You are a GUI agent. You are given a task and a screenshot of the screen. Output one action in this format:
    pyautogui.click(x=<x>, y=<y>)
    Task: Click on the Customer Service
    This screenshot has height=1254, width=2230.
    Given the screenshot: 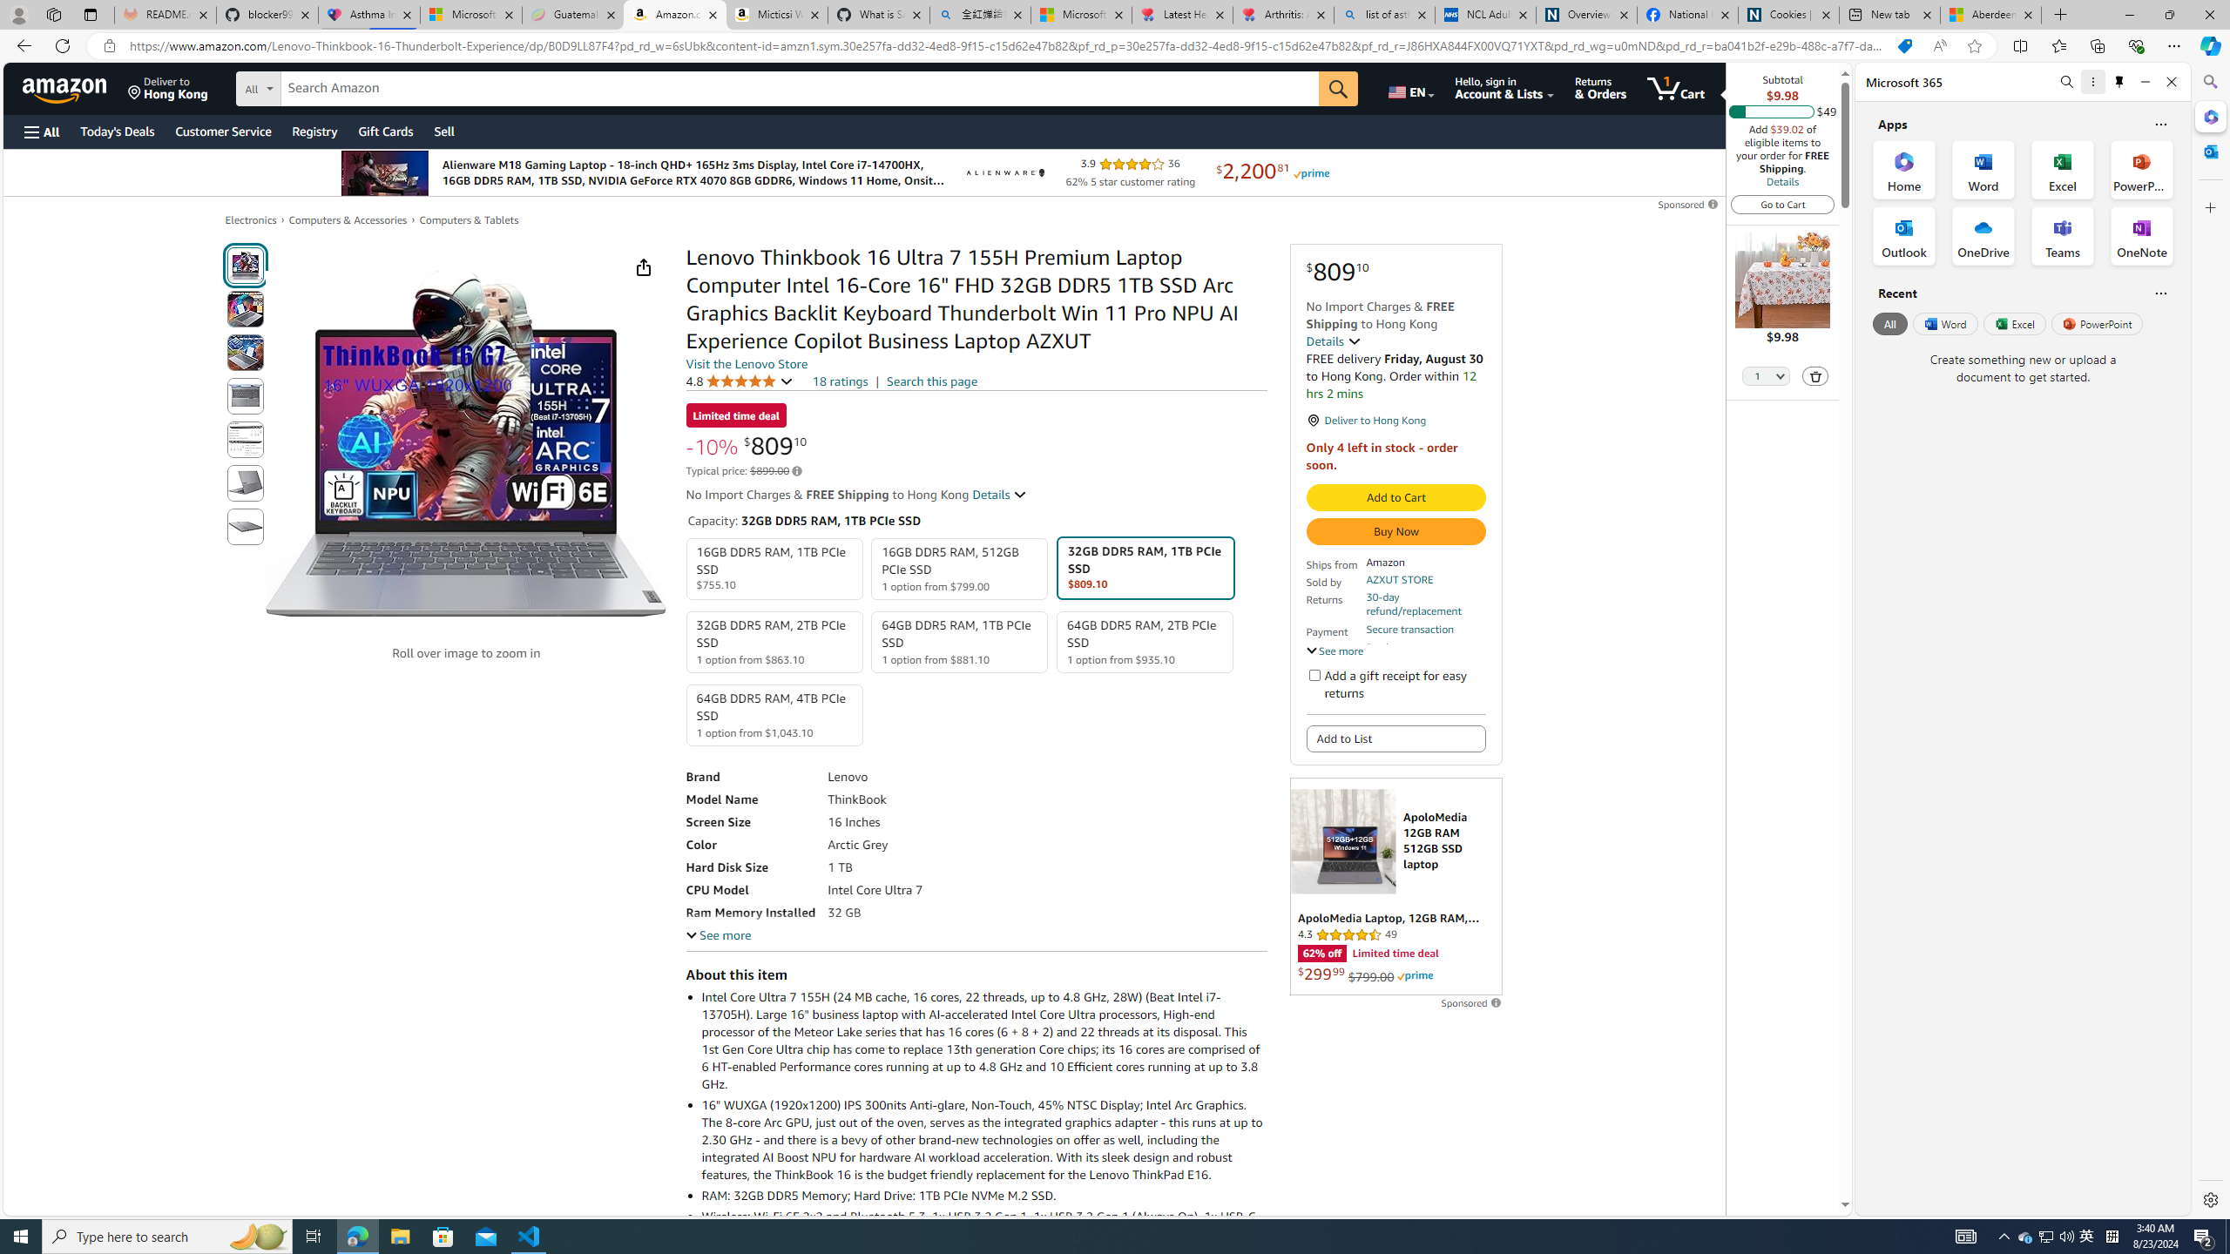 What is the action you would take?
    pyautogui.click(x=224, y=131)
    